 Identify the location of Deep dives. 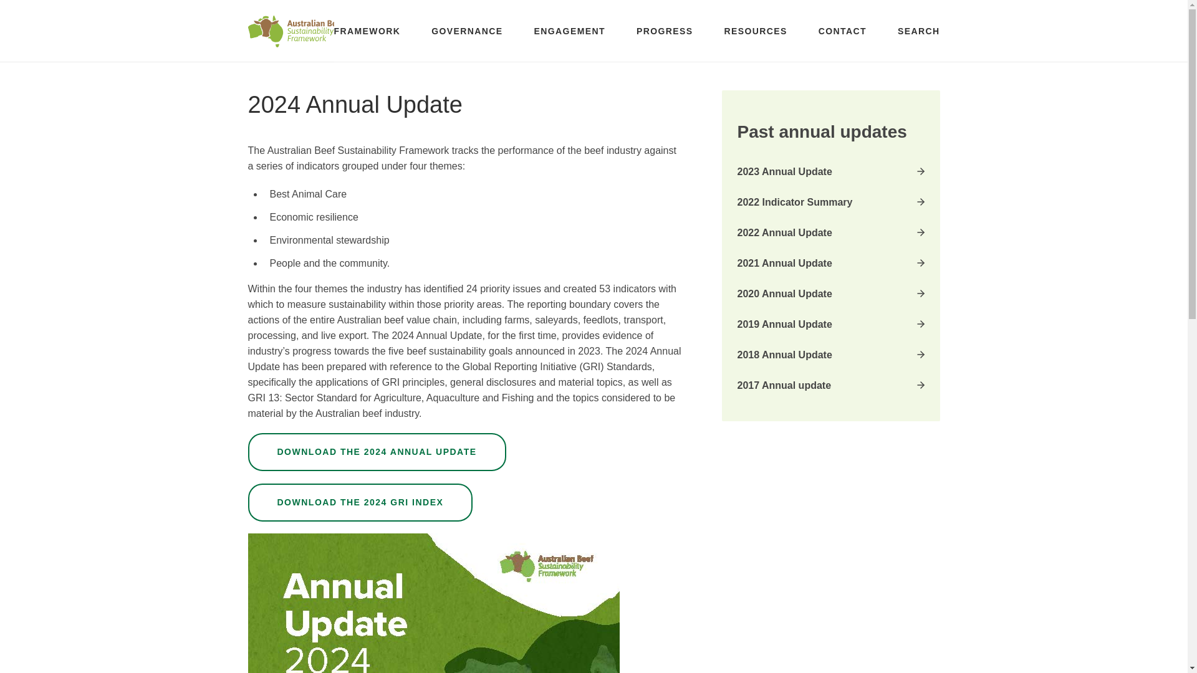
(263, 67).